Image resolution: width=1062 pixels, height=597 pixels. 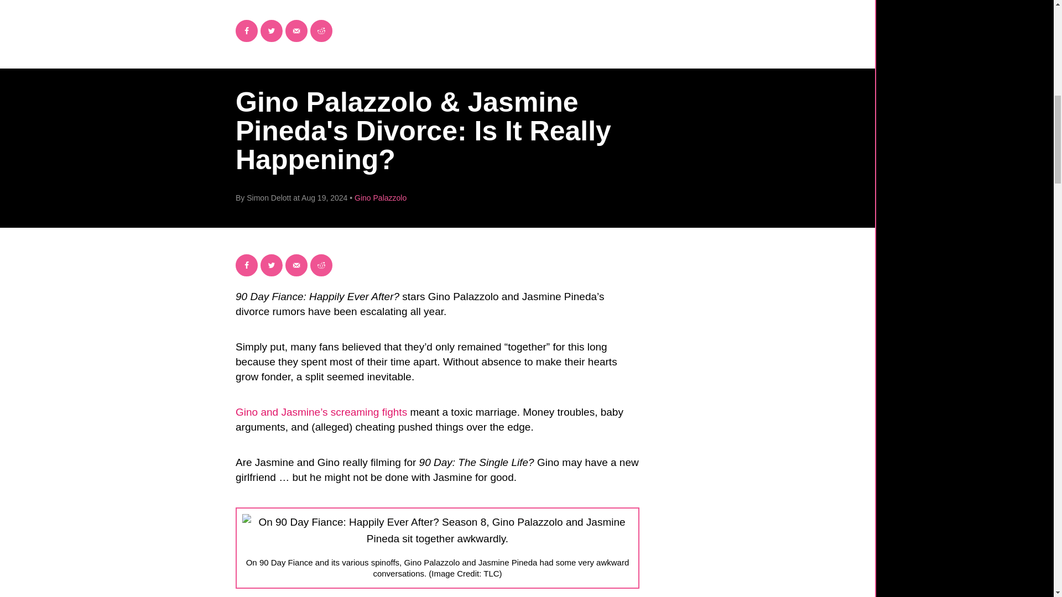 What do you see at coordinates (321, 265) in the screenshot?
I see `Share on Reddit` at bounding box center [321, 265].